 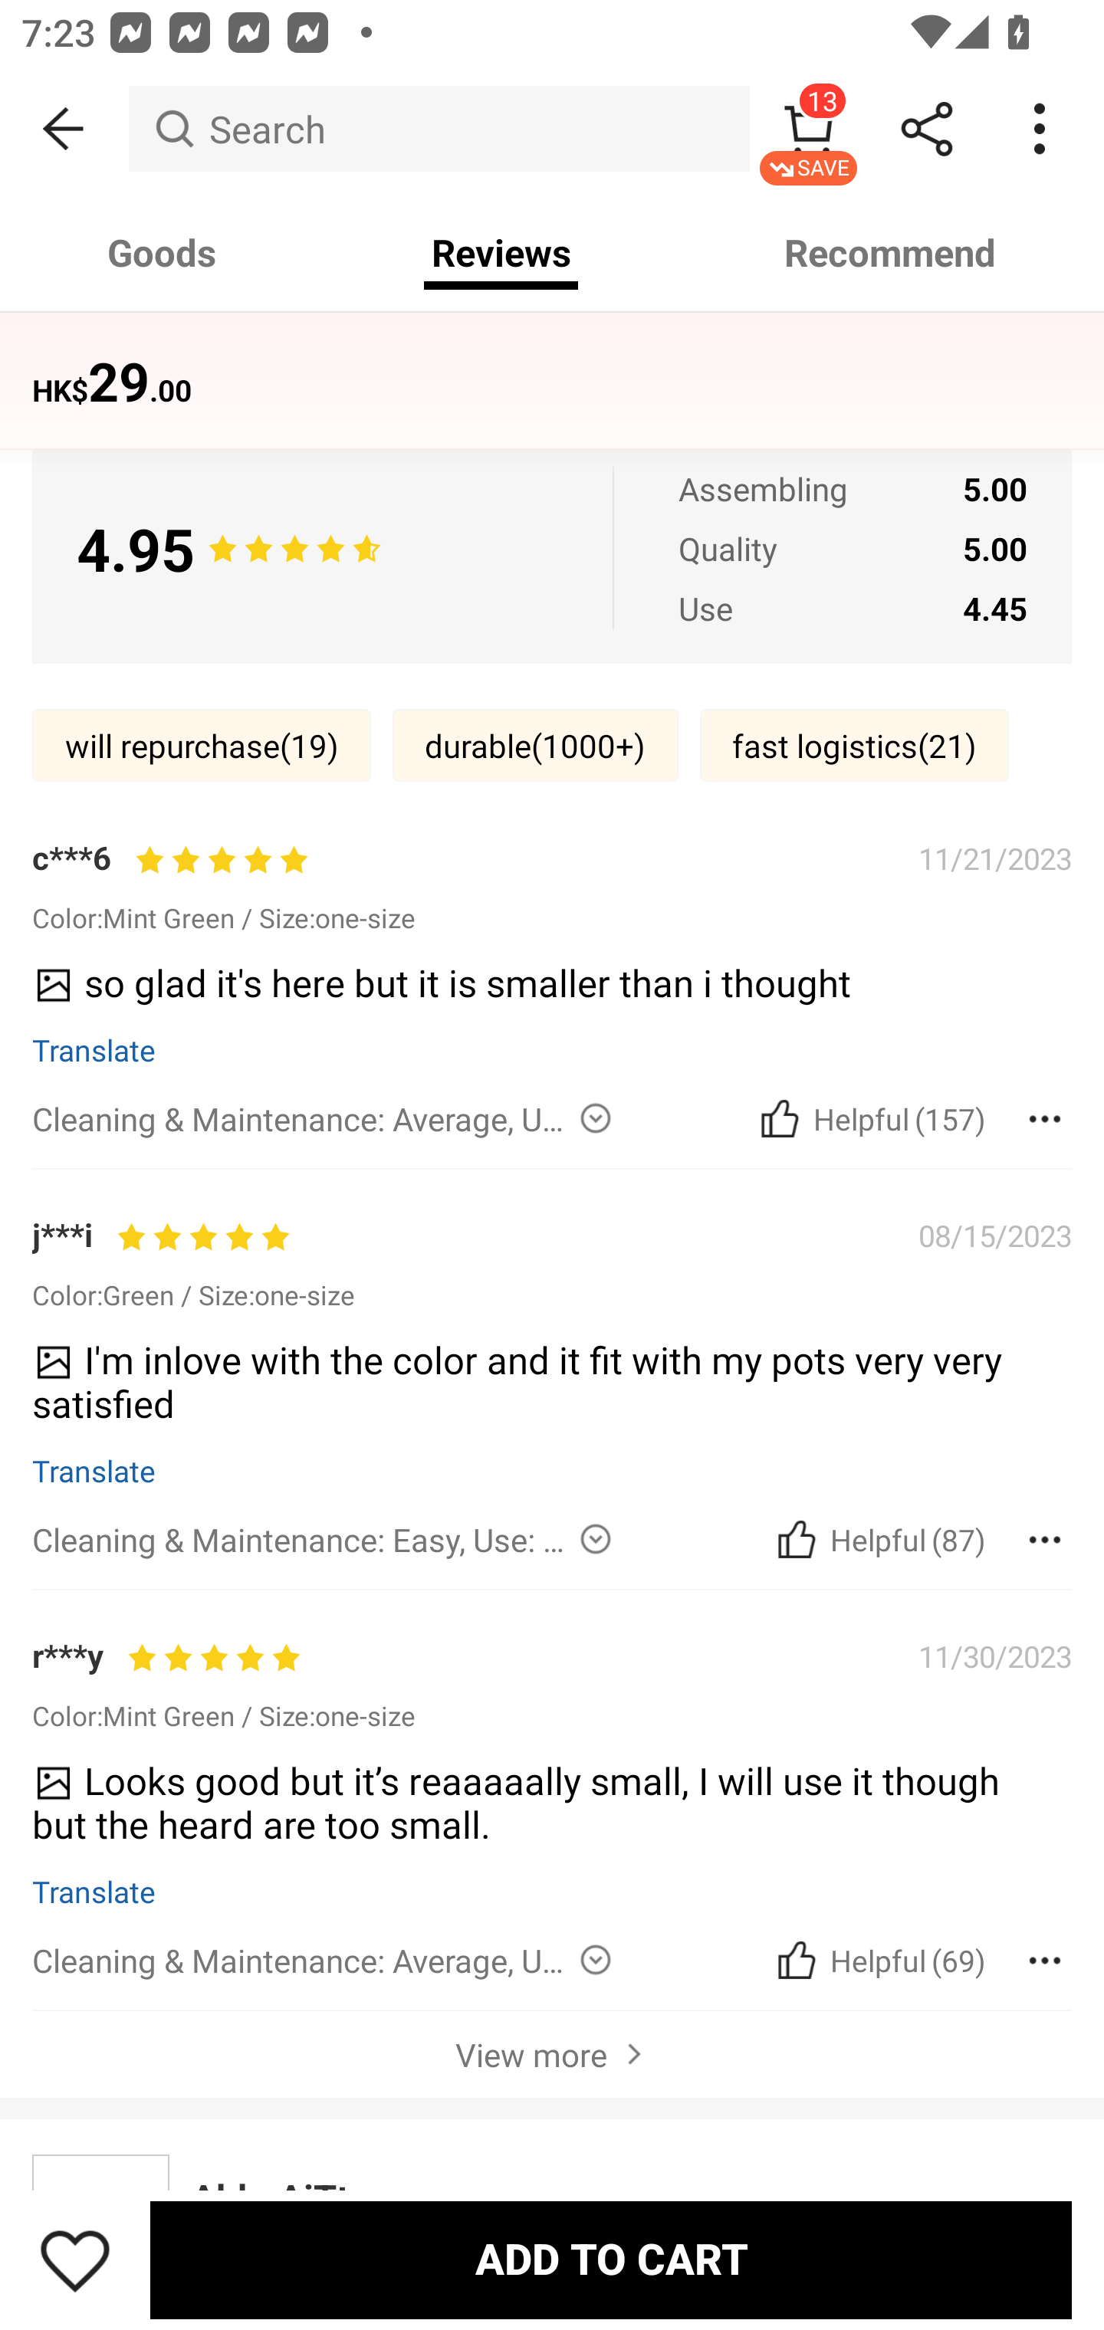 What do you see at coordinates (879, 1539) in the screenshot?
I see `Cancel Helpful Was this article helpful? (87)` at bounding box center [879, 1539].